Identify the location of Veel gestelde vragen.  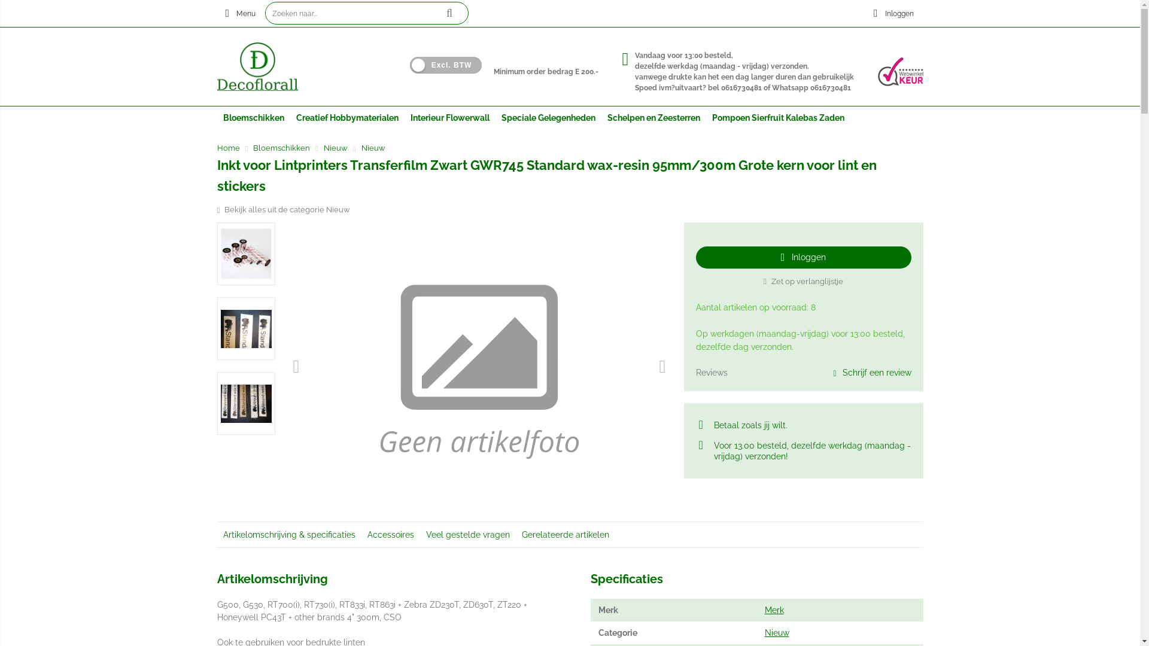
(468, 535).